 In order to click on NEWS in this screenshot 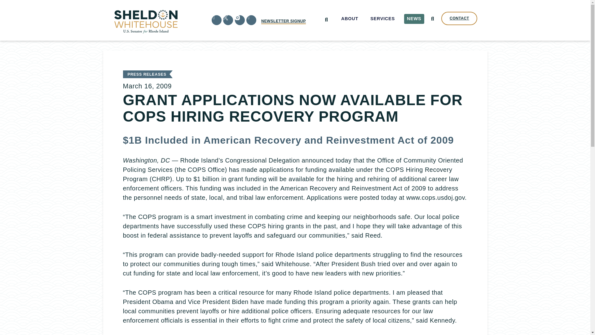, I will do `click(414, 19)`.